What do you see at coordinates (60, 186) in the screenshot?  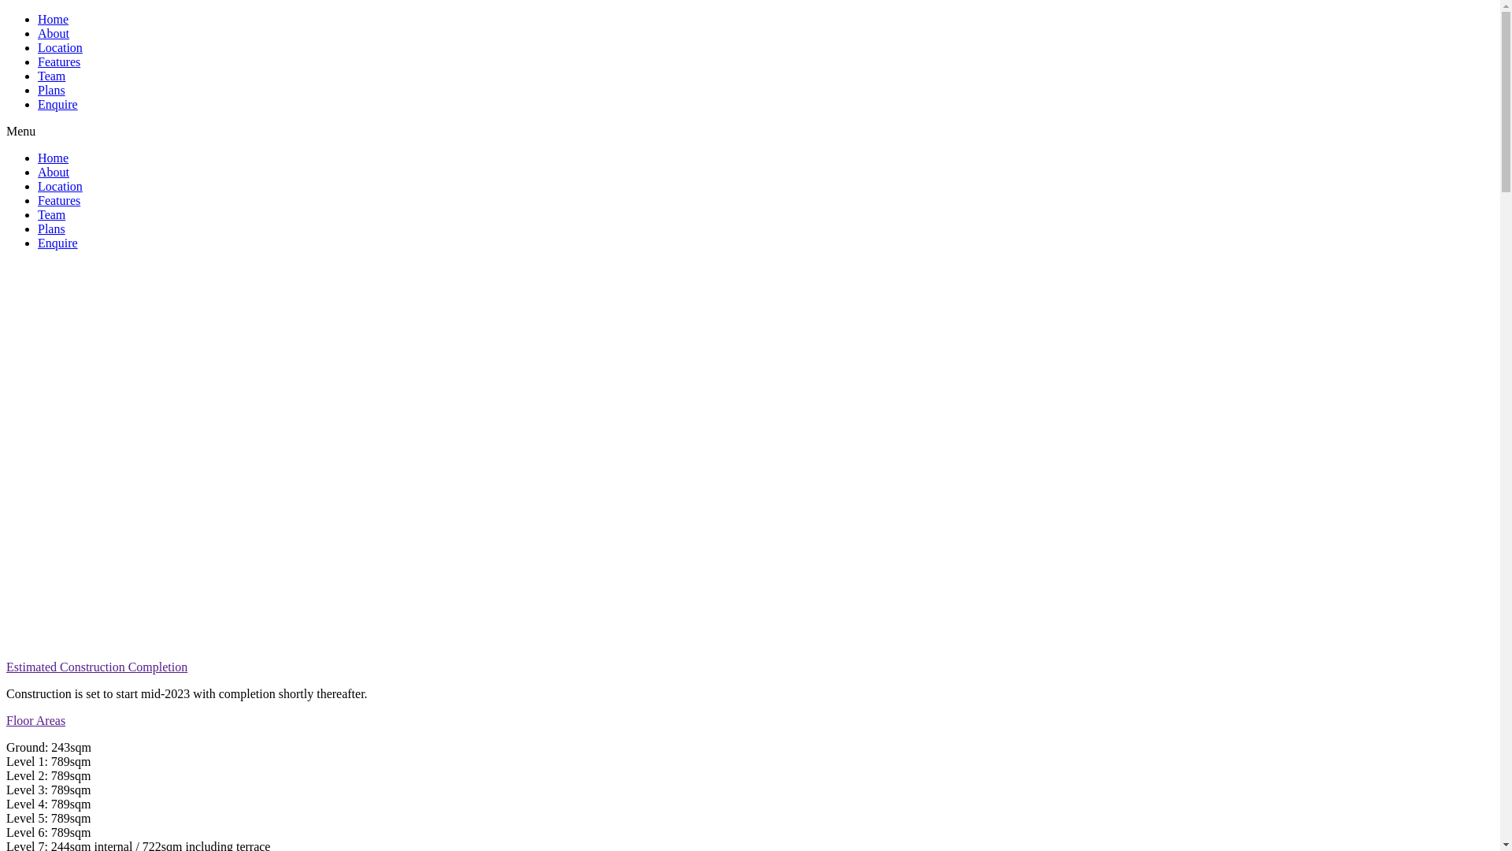 I see `Location` at bounding box center [60, 186].